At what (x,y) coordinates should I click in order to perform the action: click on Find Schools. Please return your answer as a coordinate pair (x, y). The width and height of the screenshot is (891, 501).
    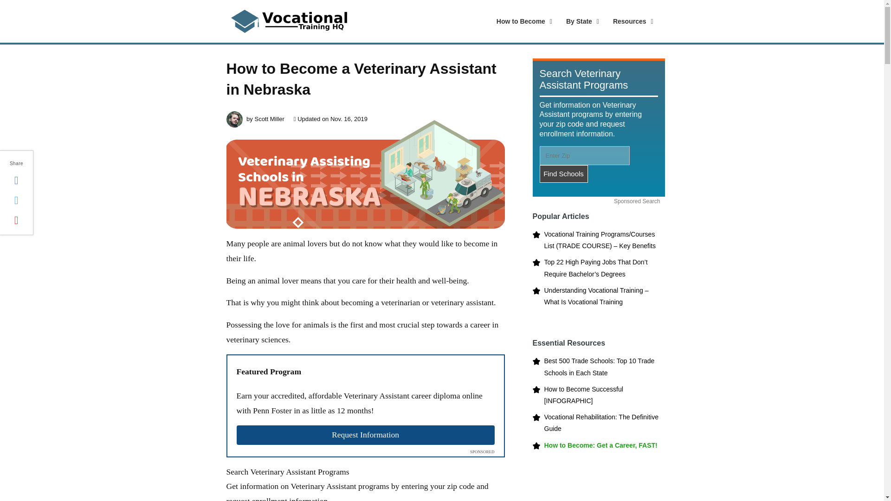
    Looking at the image, I should click on (563, 174).